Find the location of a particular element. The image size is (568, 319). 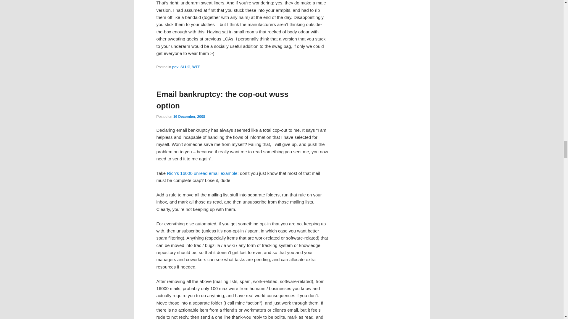

SLUG is located at coordinates (185, 67).